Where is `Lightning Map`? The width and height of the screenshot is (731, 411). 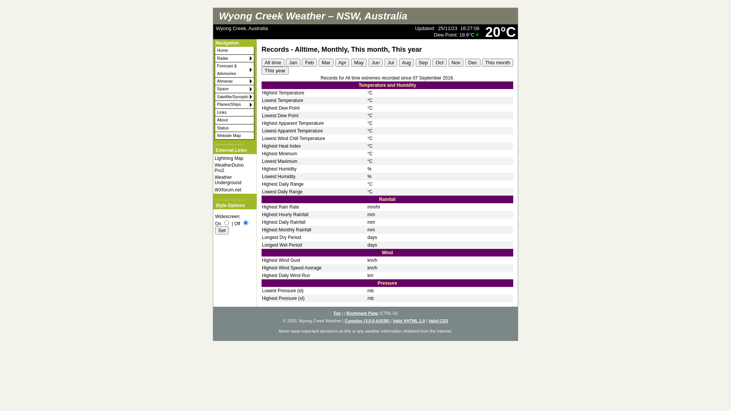
Lightning Map is located at coordinates (231, 158).